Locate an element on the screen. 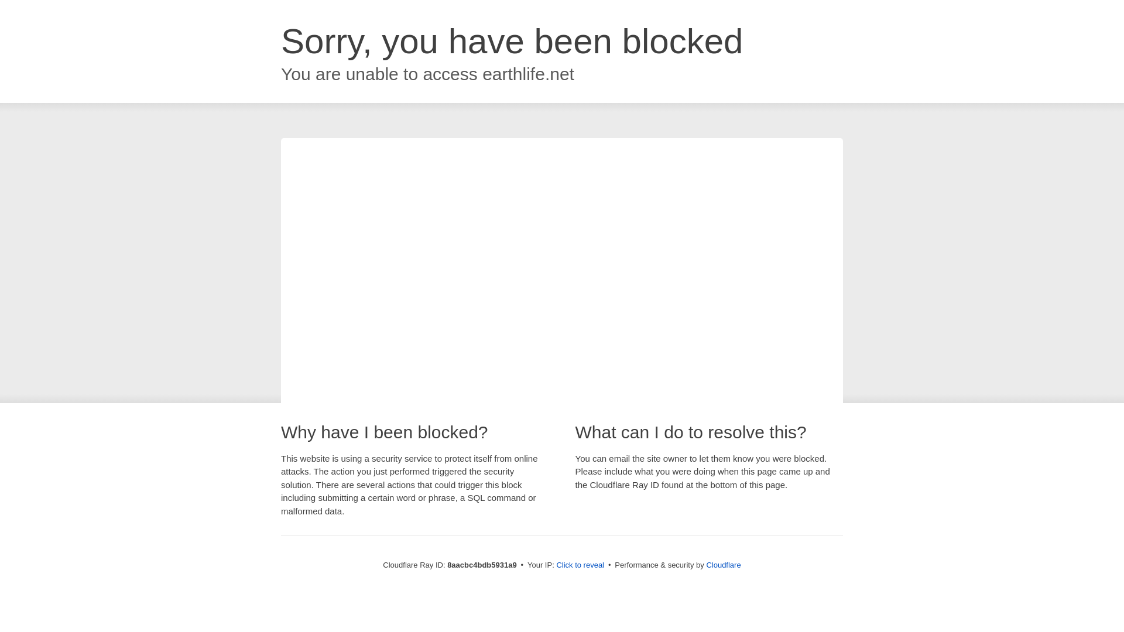  Click to reveal is located at coordinates (580, 565).